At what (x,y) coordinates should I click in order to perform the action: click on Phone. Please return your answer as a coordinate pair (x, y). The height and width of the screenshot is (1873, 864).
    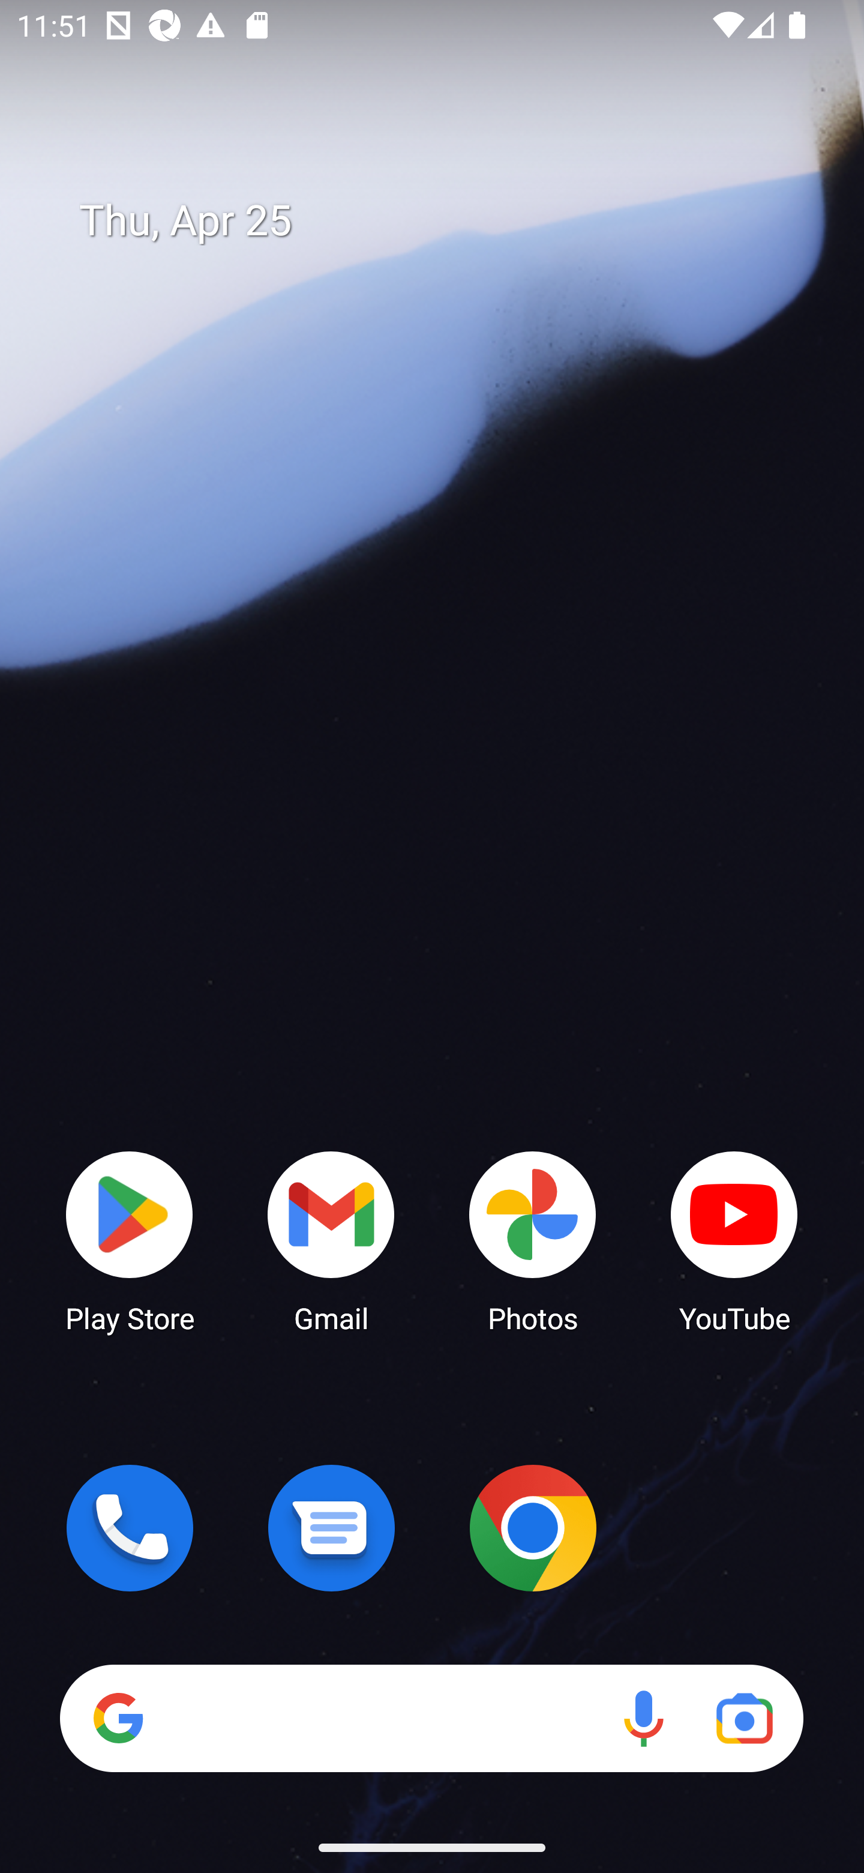
    Looking at the image, I should click on (130, 1528).